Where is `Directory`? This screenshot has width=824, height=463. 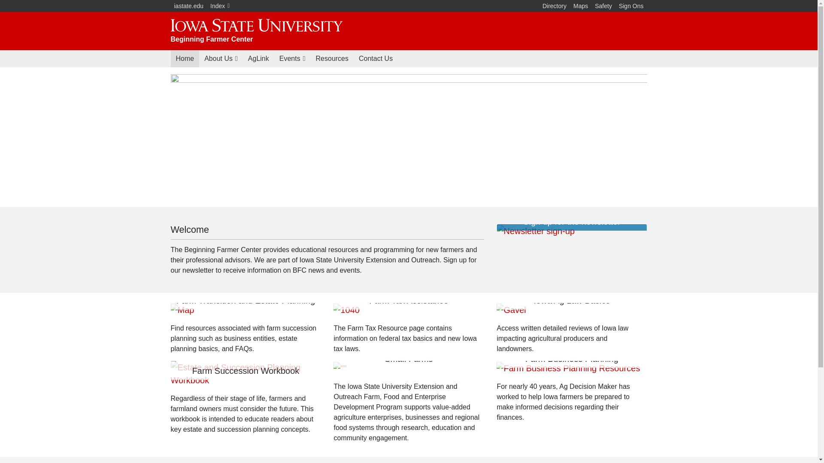 Directory is located at coordinates (554, 6).